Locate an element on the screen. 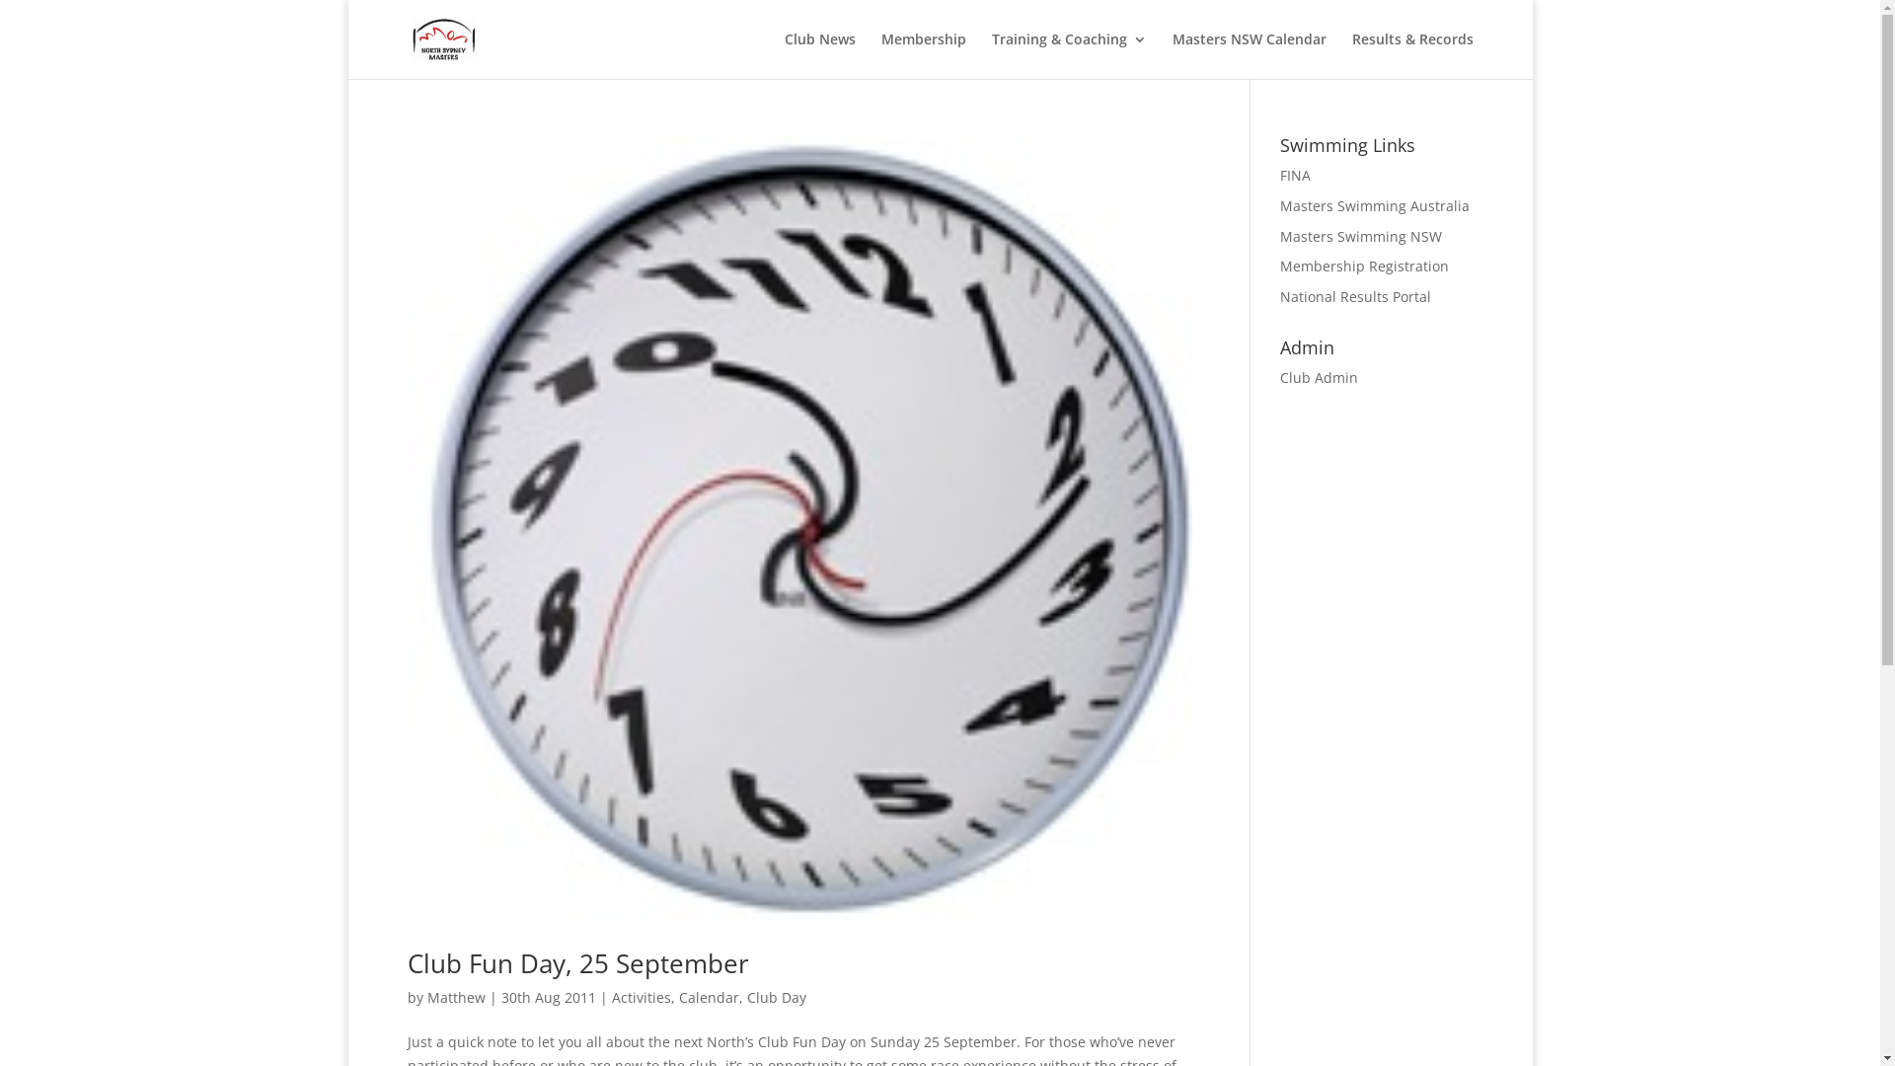 This screenshot has width=1895, height=1066. Activities is located at coordinates (642, 997).